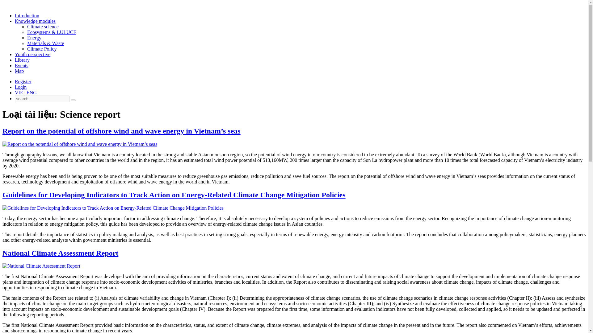  I want to click on Introduction, so click(27, 15).